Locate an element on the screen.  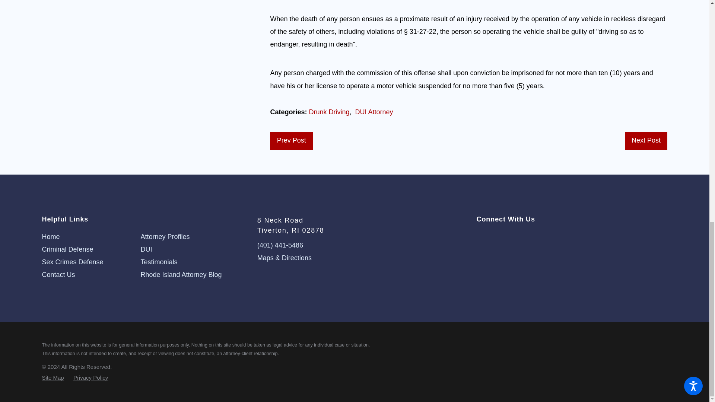
Twitter is located at coordinates (480, 237).